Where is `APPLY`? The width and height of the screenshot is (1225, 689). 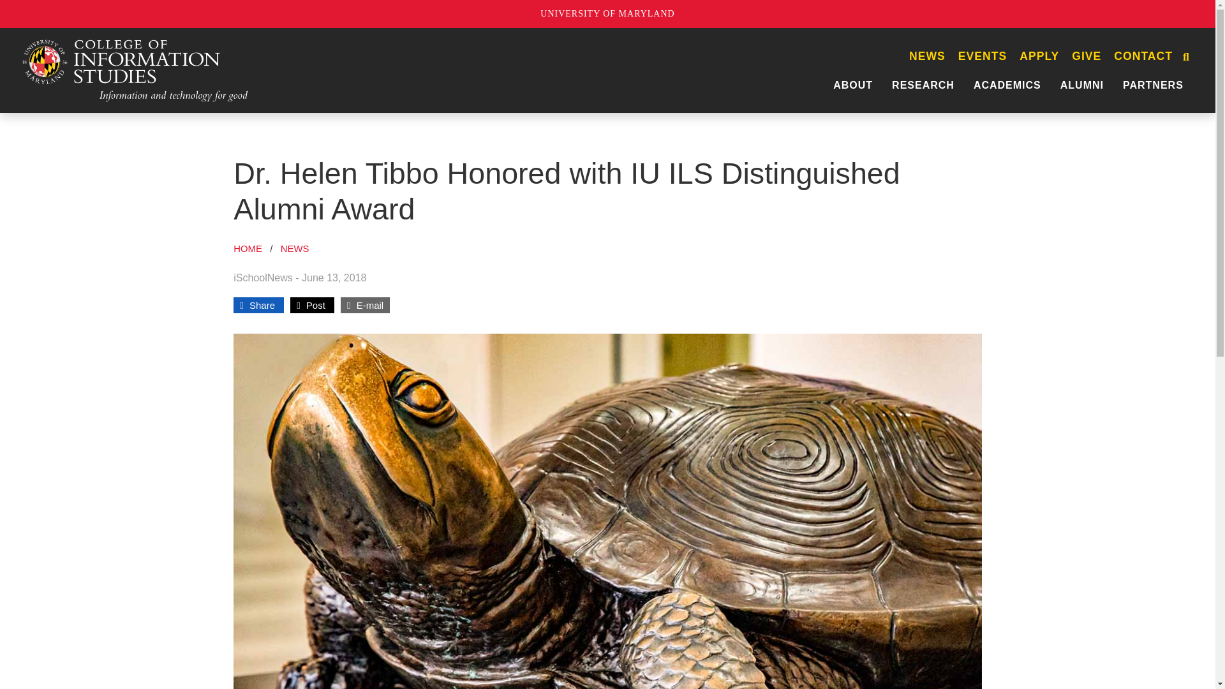
APPLY is located at coordinates (1039, 56).